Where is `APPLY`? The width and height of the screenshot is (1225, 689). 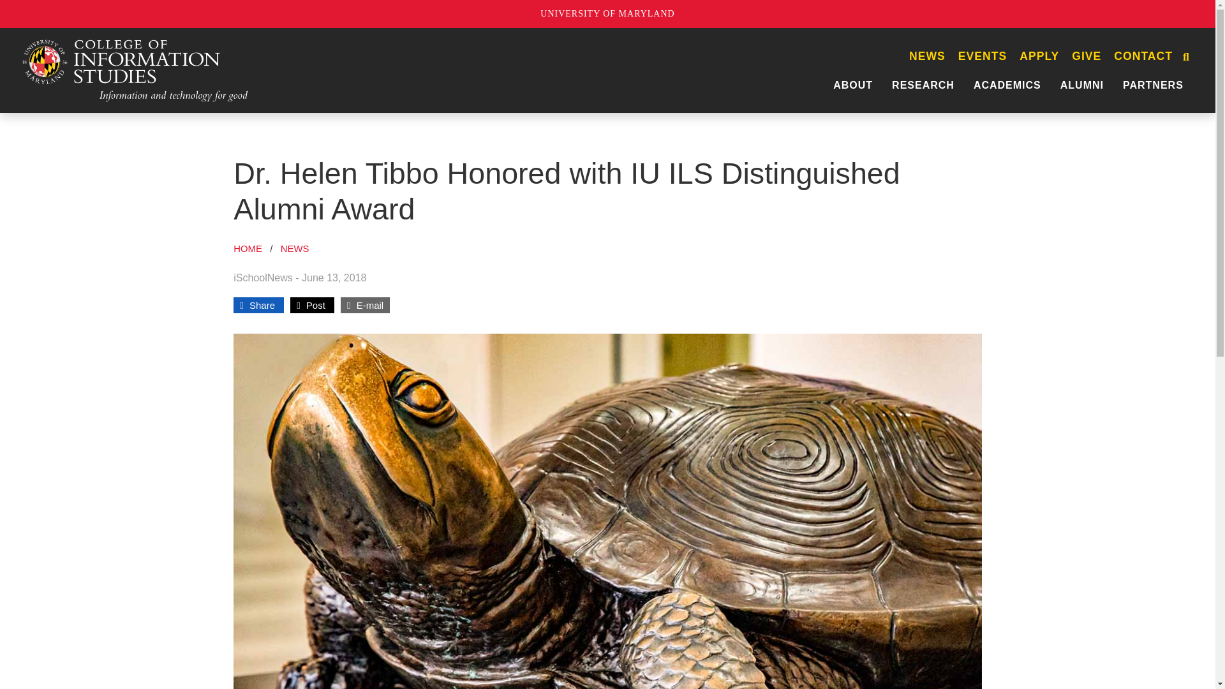
APPLY is located at coordinates (1039, 56).